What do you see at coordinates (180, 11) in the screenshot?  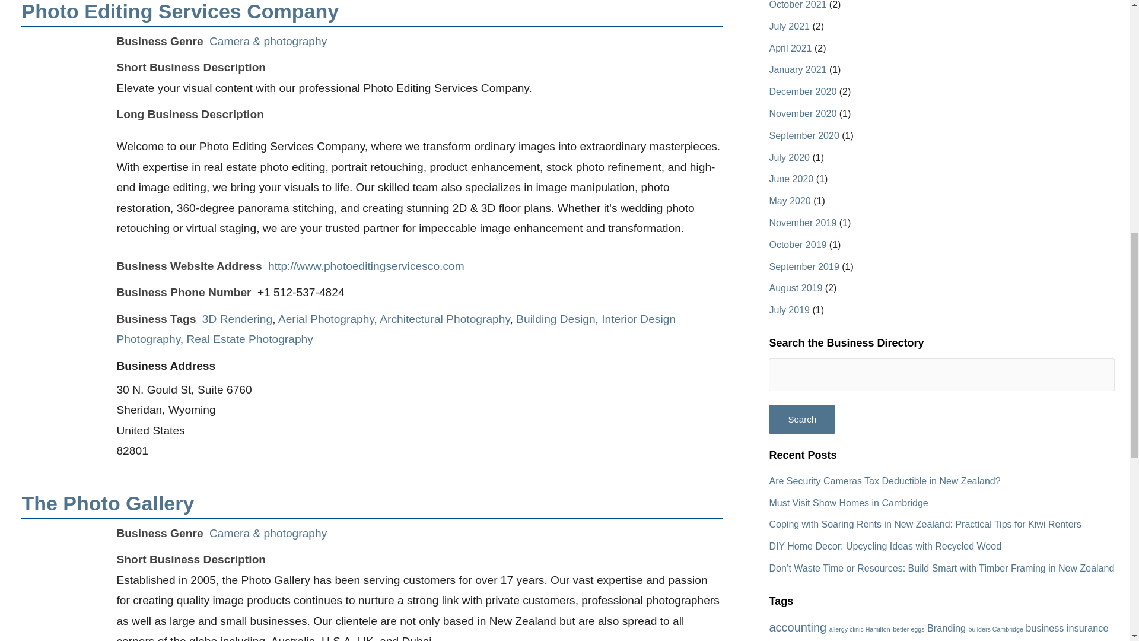 I see `Photo Editing Services Company` at bounding box center [180, 11].